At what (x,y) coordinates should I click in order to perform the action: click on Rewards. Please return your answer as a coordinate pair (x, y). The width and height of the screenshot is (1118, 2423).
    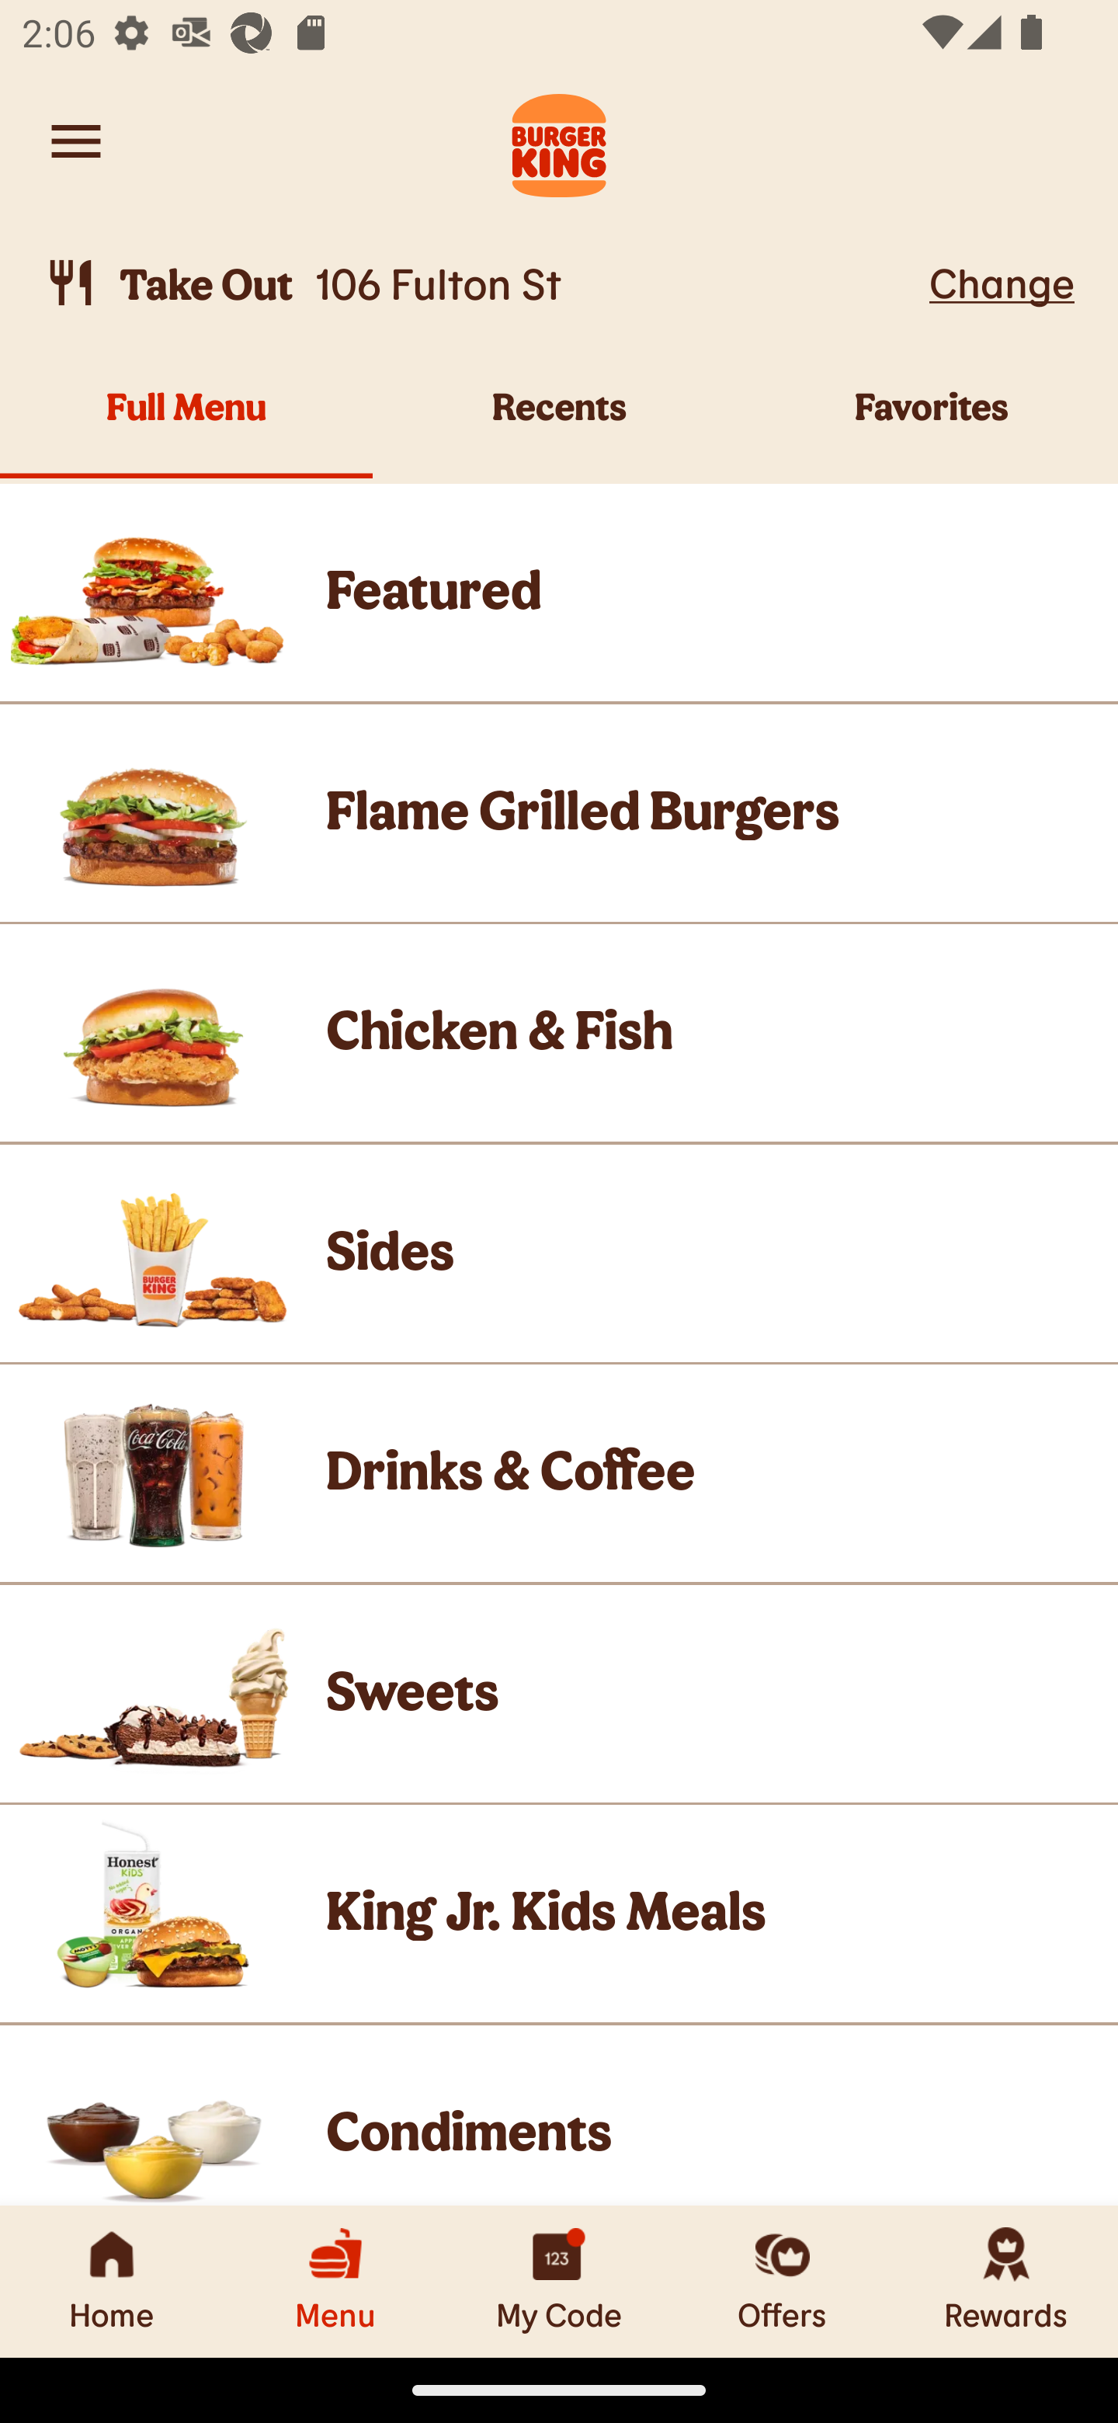
    Looking at the image, I should click on (1006, 2281).